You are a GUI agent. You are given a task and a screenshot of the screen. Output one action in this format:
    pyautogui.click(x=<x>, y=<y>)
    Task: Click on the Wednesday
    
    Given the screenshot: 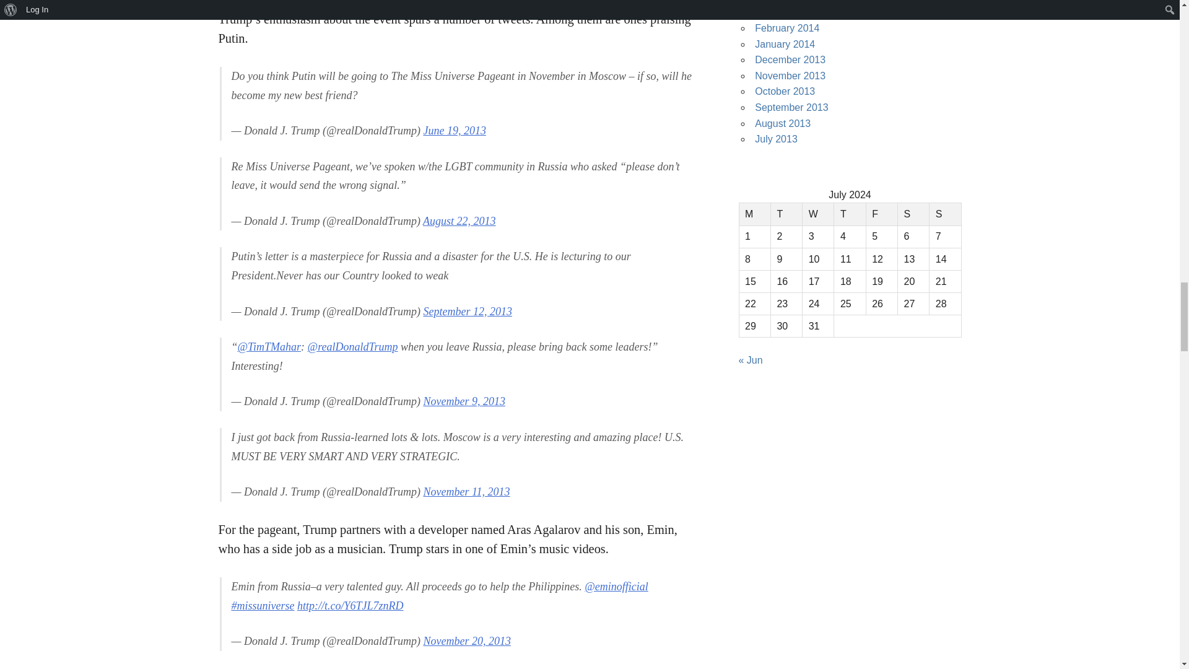 What is the action you would take?
    pyautogui.click(x=819, y=214)
    